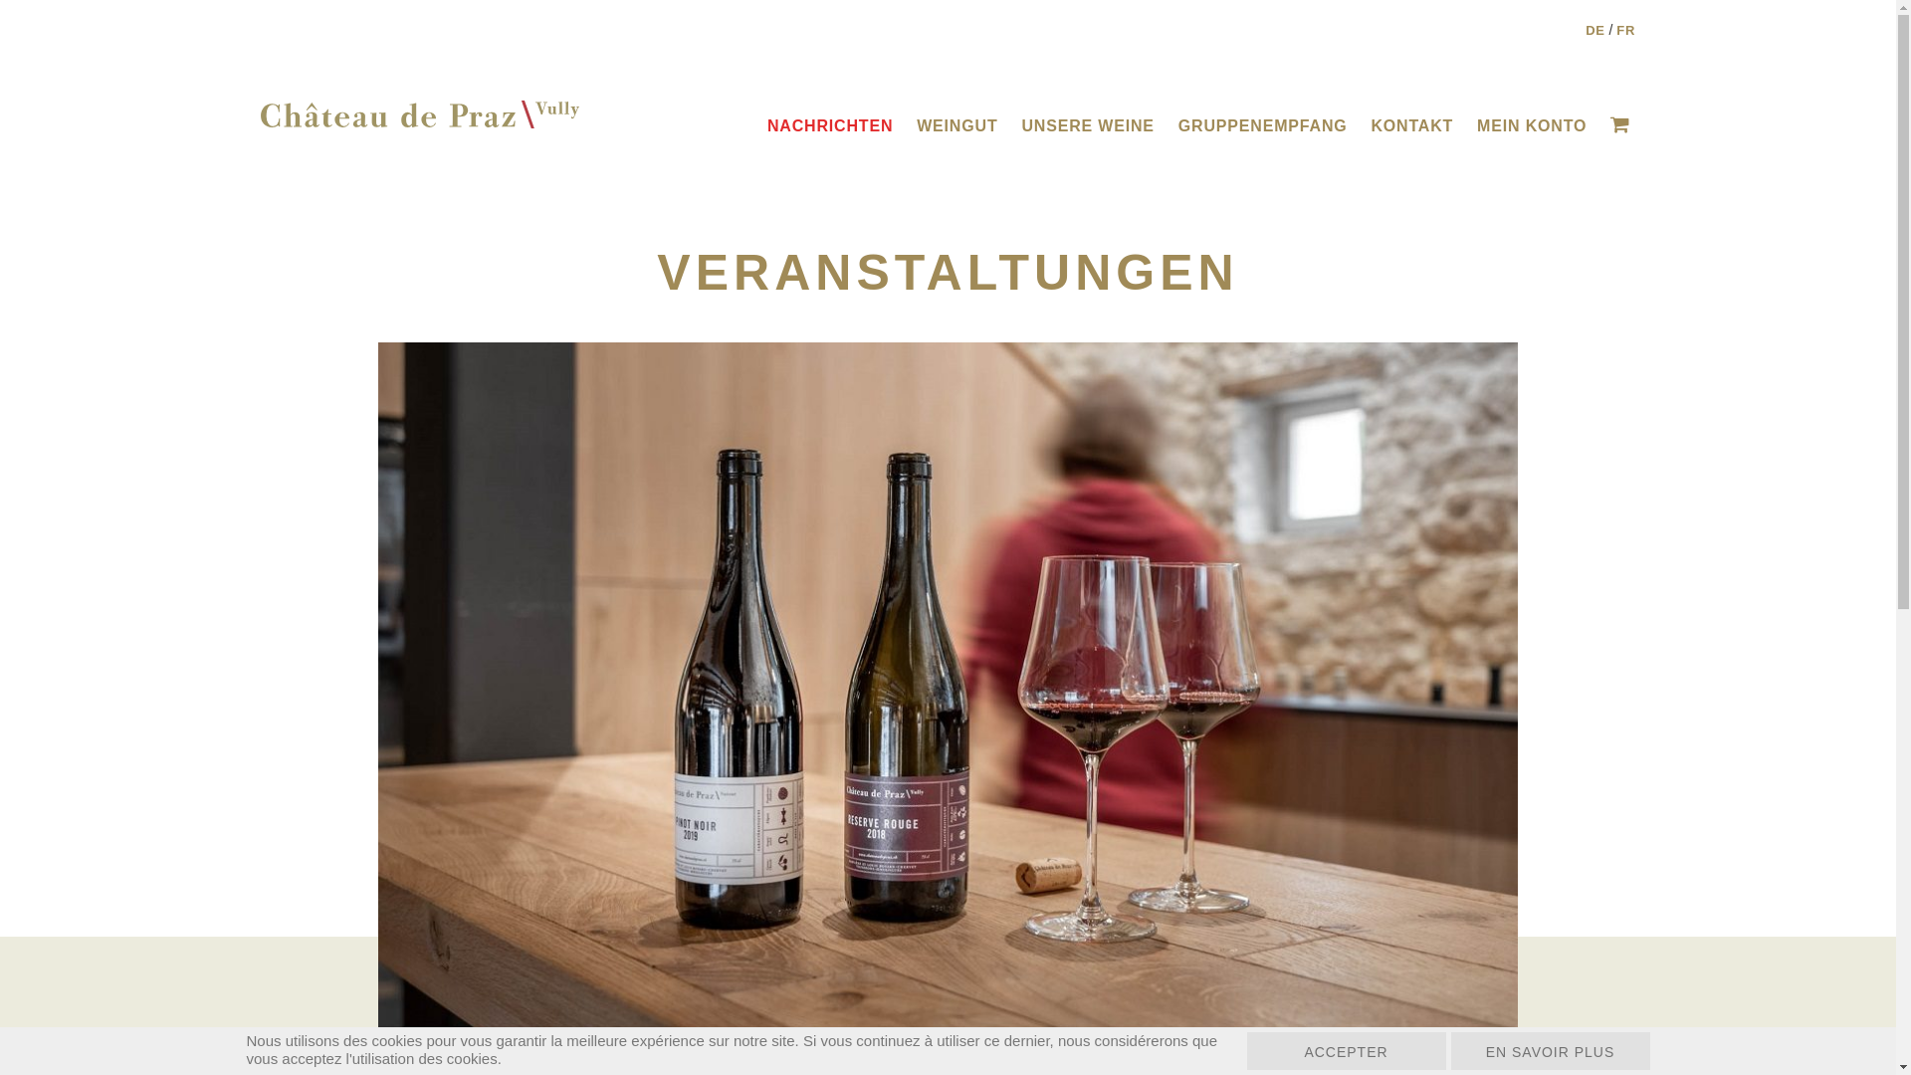  What do you see at coordinates (1626, 30) in the screenshot?
I see `FR` at bounding box center [1626, 30].